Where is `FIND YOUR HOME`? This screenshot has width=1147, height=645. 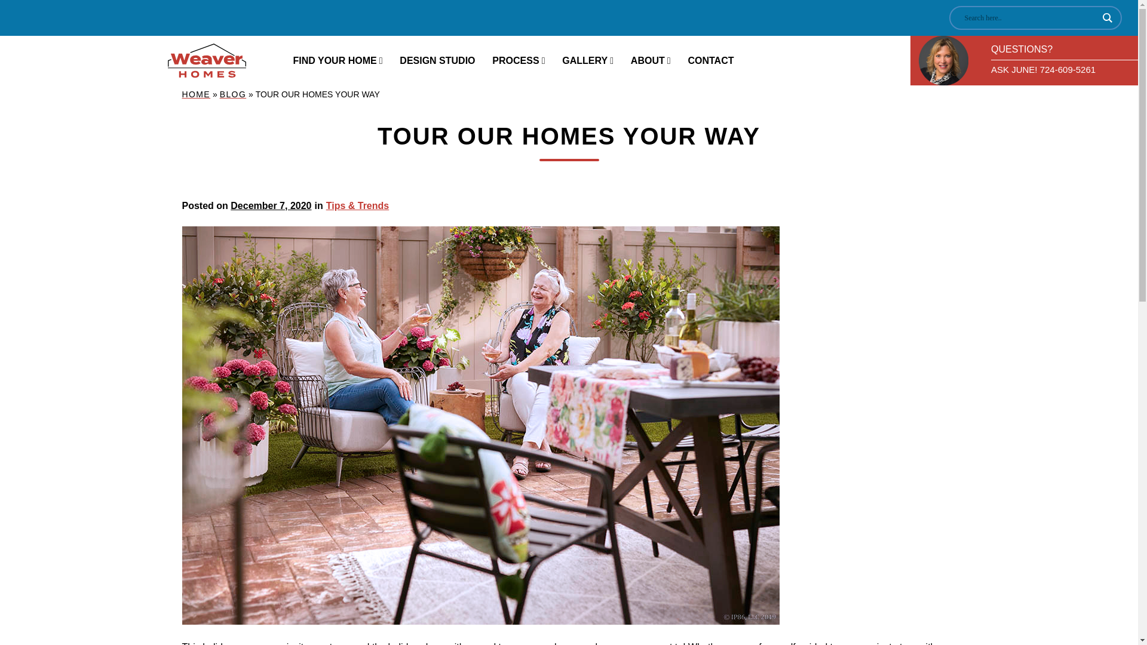 FIND YOUR HOME is located at coordinates (338, 61).